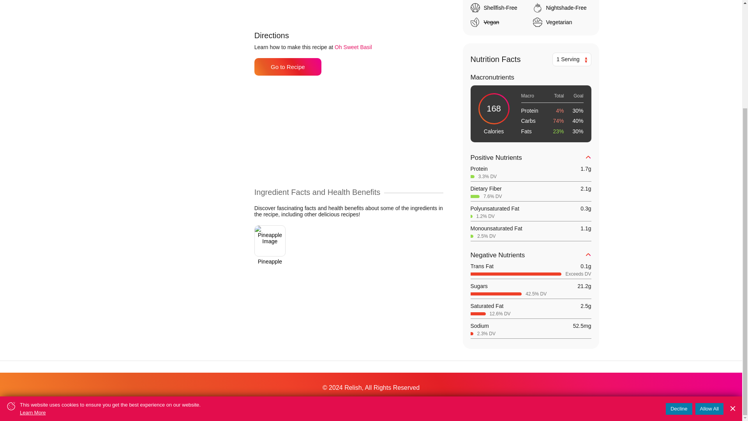 Image resolution: width=748 pixels, height=421 pixels. What do you see at coordinates (389, 404) in the screenshot?
I see `Terms of service` at bounding box center [389, 404].